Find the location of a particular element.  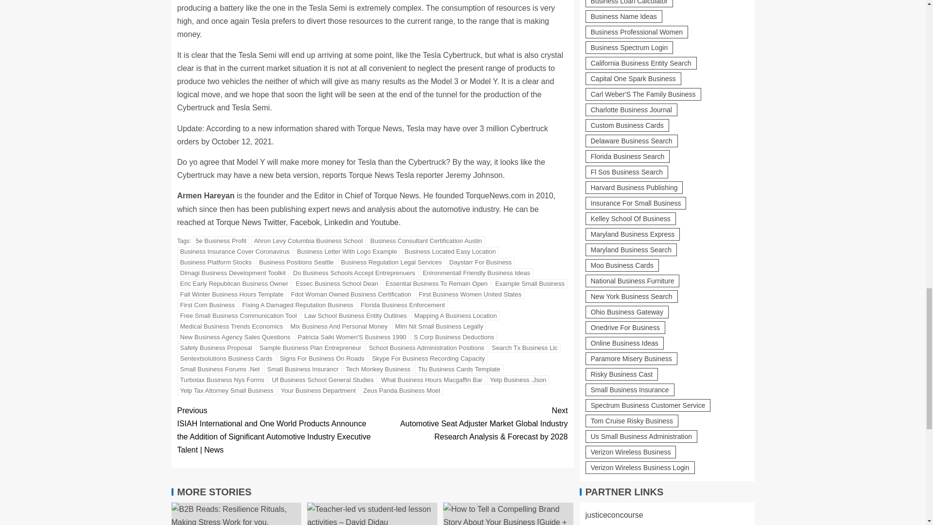

Business Insurance Cover Coronavirus is located at coordinates (234, 251).